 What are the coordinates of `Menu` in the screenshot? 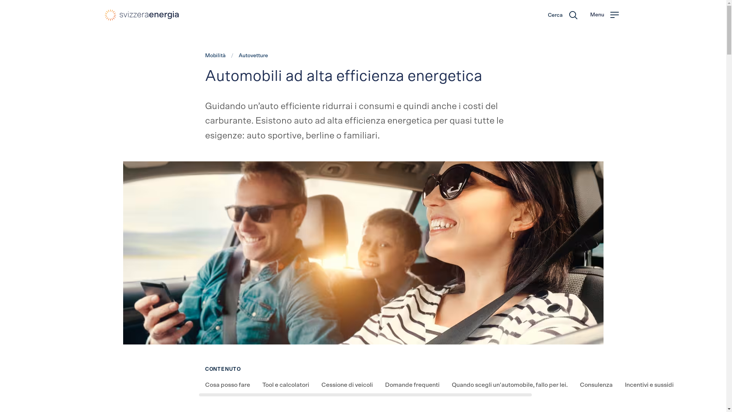 It's located at (605, 15).